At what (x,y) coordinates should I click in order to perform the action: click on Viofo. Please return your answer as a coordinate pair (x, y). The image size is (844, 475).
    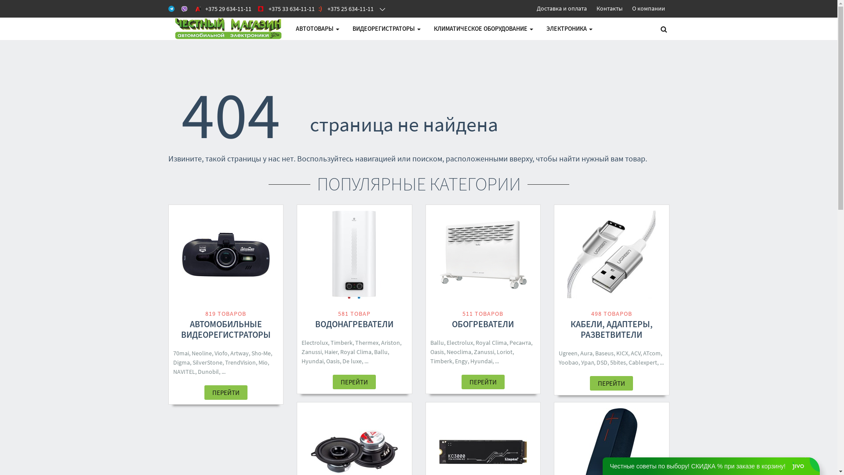
    Looking at the image, I should click on (221, 353).